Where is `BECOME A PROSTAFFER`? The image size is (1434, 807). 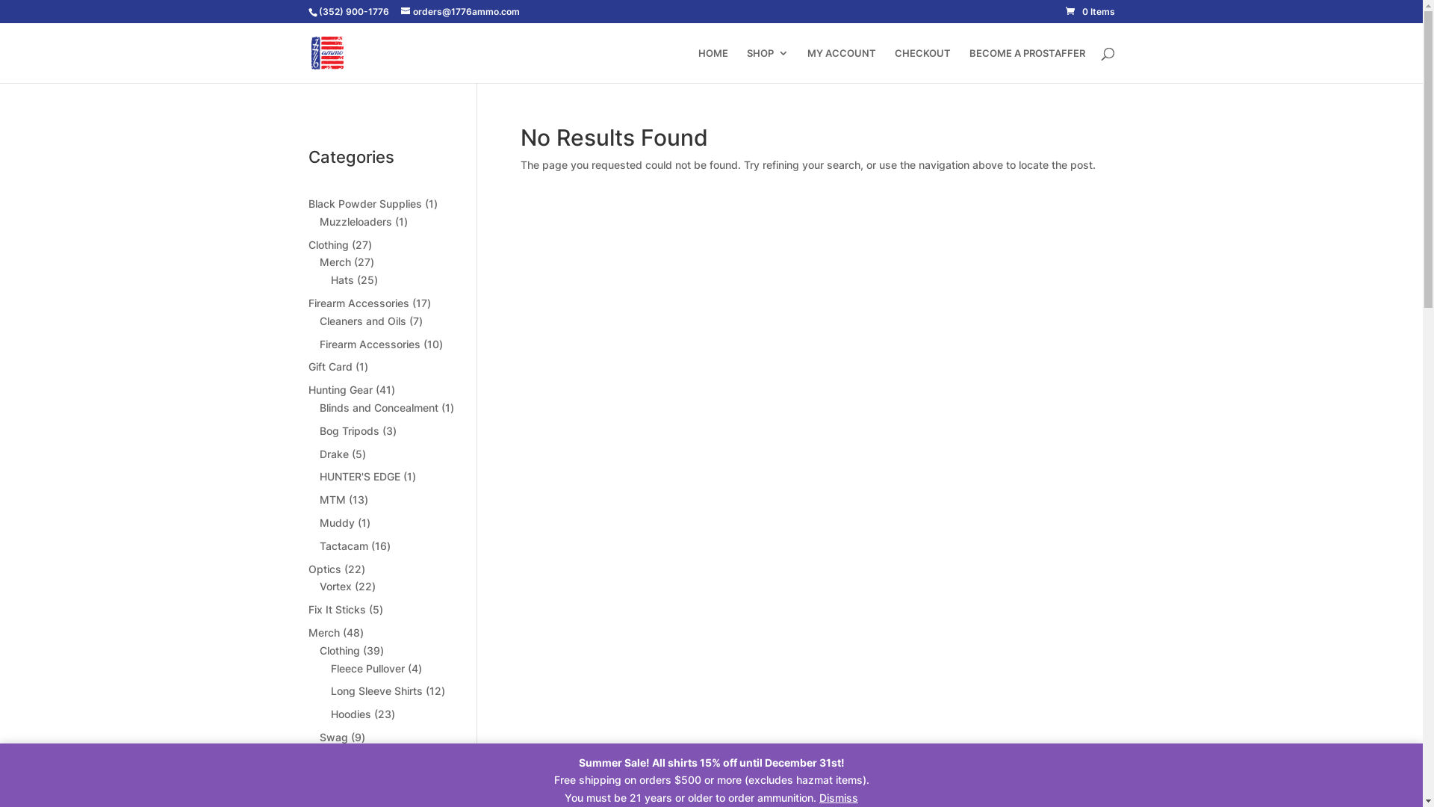 BECOME A PROSTAFFER is located at coordinates (1028, 66).